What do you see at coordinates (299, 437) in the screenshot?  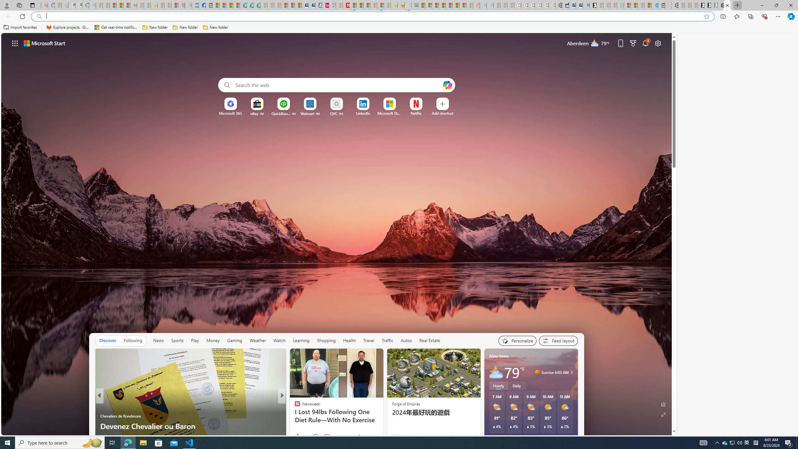 I see `108 Like` at bounding box center [299, 437].